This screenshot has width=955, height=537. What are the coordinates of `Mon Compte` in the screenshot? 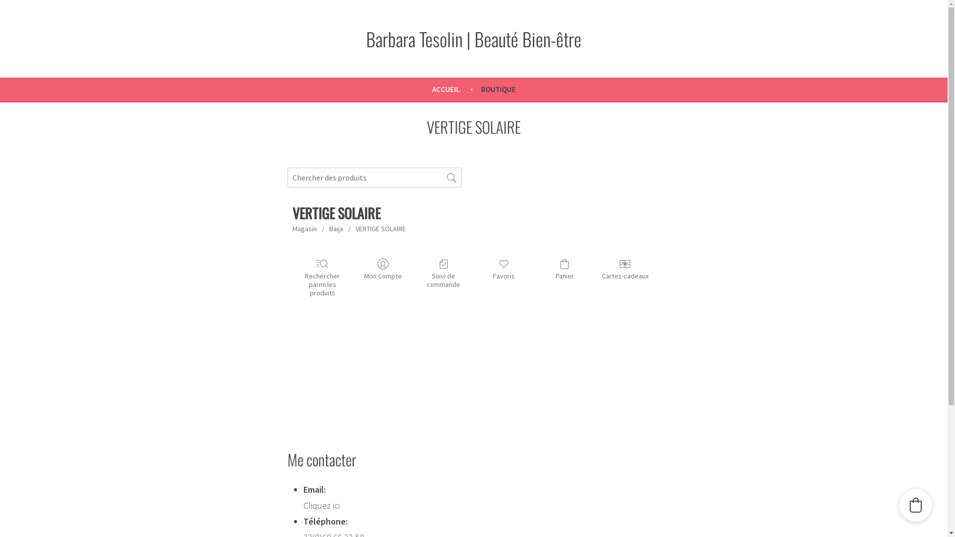 It's located at (383, 269).